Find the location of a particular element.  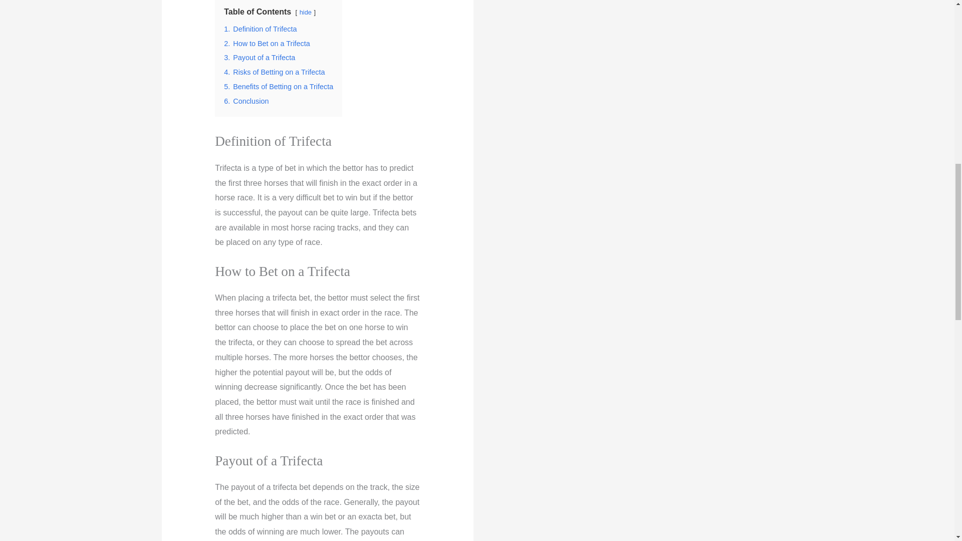

5. Benefits of Betting on a Trifecta is located at coordinates (279, 87).